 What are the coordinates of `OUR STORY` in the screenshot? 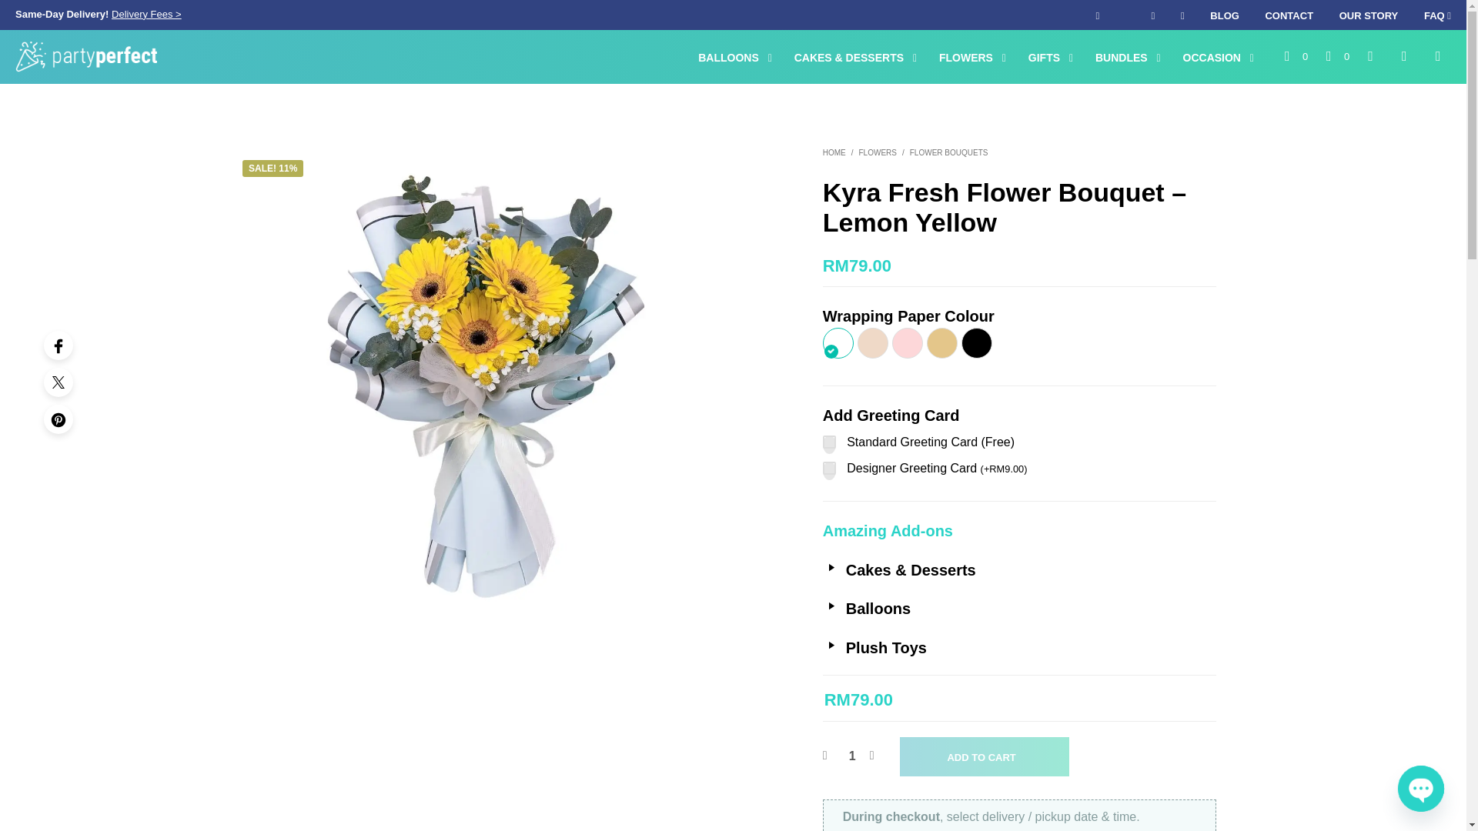 It's located at (1369, 15).